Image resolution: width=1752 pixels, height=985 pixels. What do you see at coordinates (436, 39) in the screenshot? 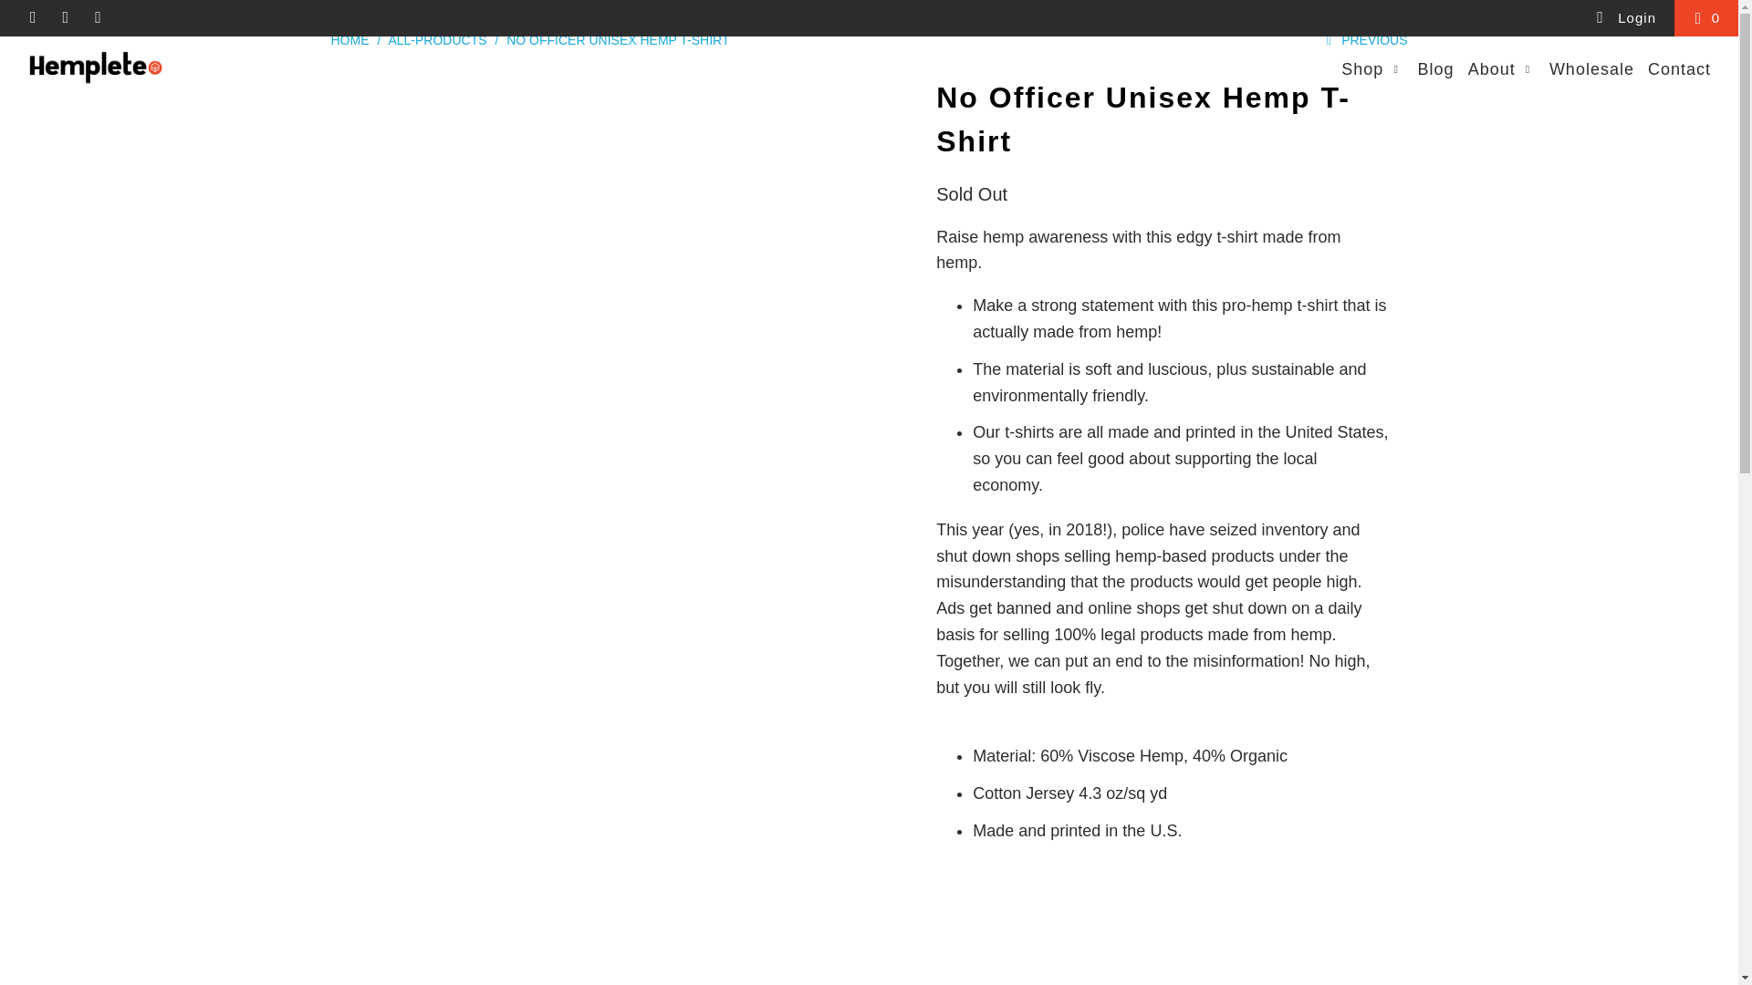
I see `ALL-PRODUCTS` at bounding box center [436, 39].